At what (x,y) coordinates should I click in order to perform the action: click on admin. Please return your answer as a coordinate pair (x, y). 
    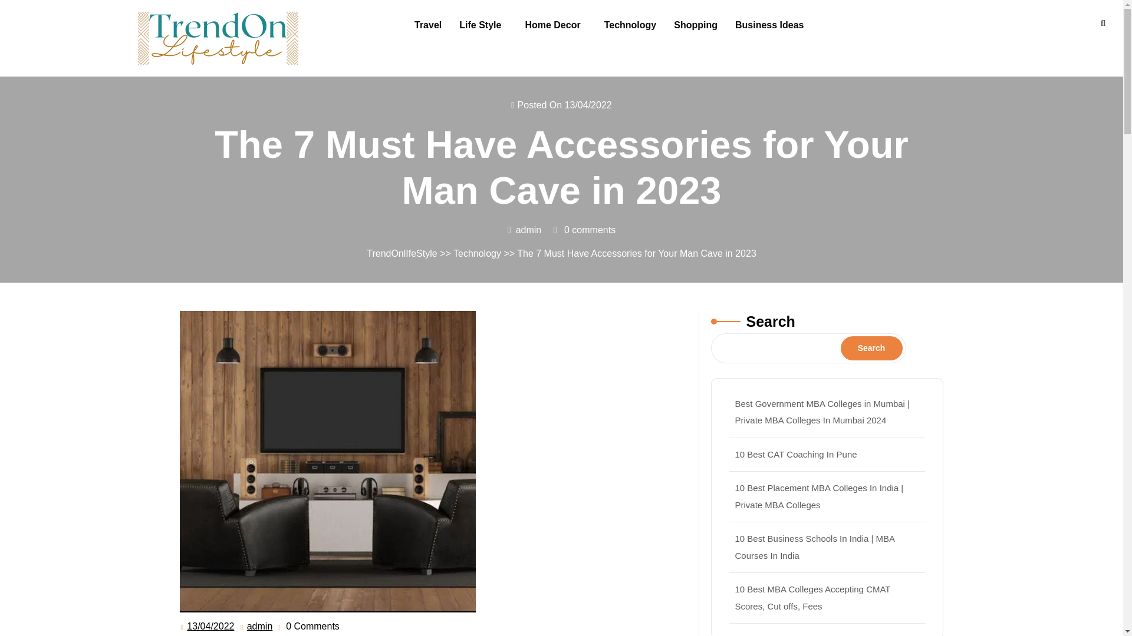
    Looking at the image, I should click on (259, 626).